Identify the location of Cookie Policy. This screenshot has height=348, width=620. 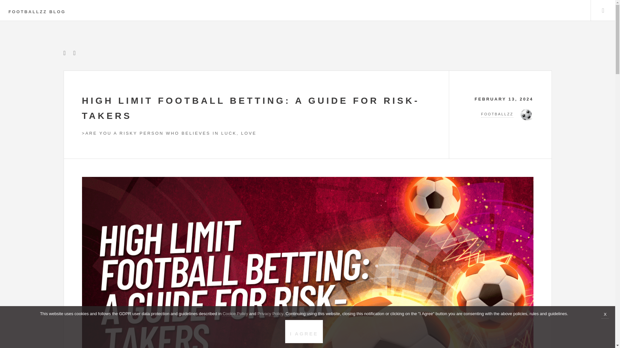
(235, 314).